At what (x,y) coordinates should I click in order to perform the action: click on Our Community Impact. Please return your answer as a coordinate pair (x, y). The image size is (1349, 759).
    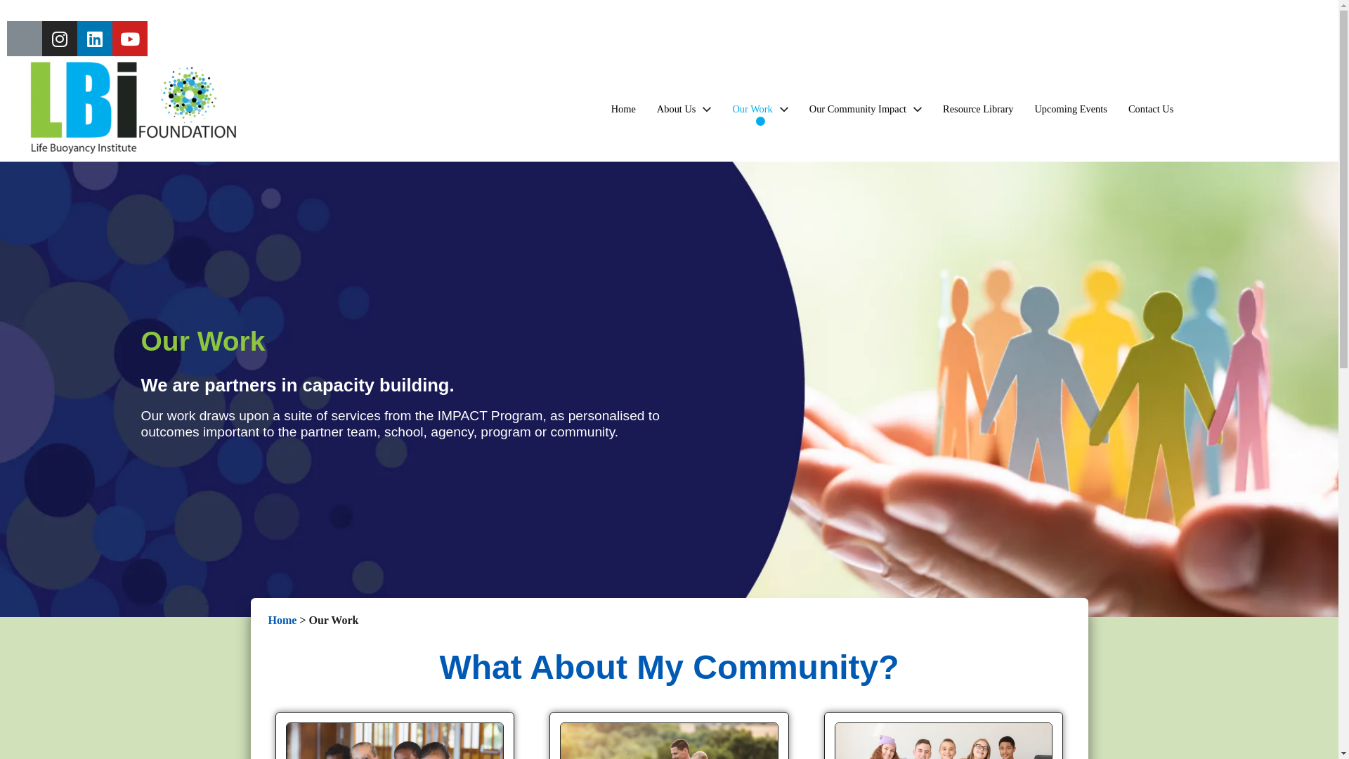
    Looking at the image, I should click on (866, 110).